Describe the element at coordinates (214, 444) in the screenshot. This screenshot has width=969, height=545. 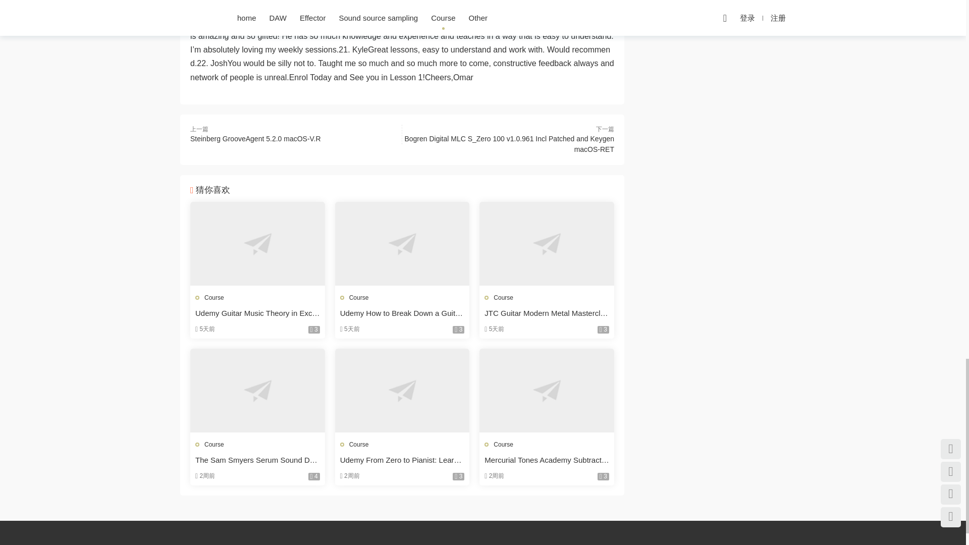
I see `Course` at that location.